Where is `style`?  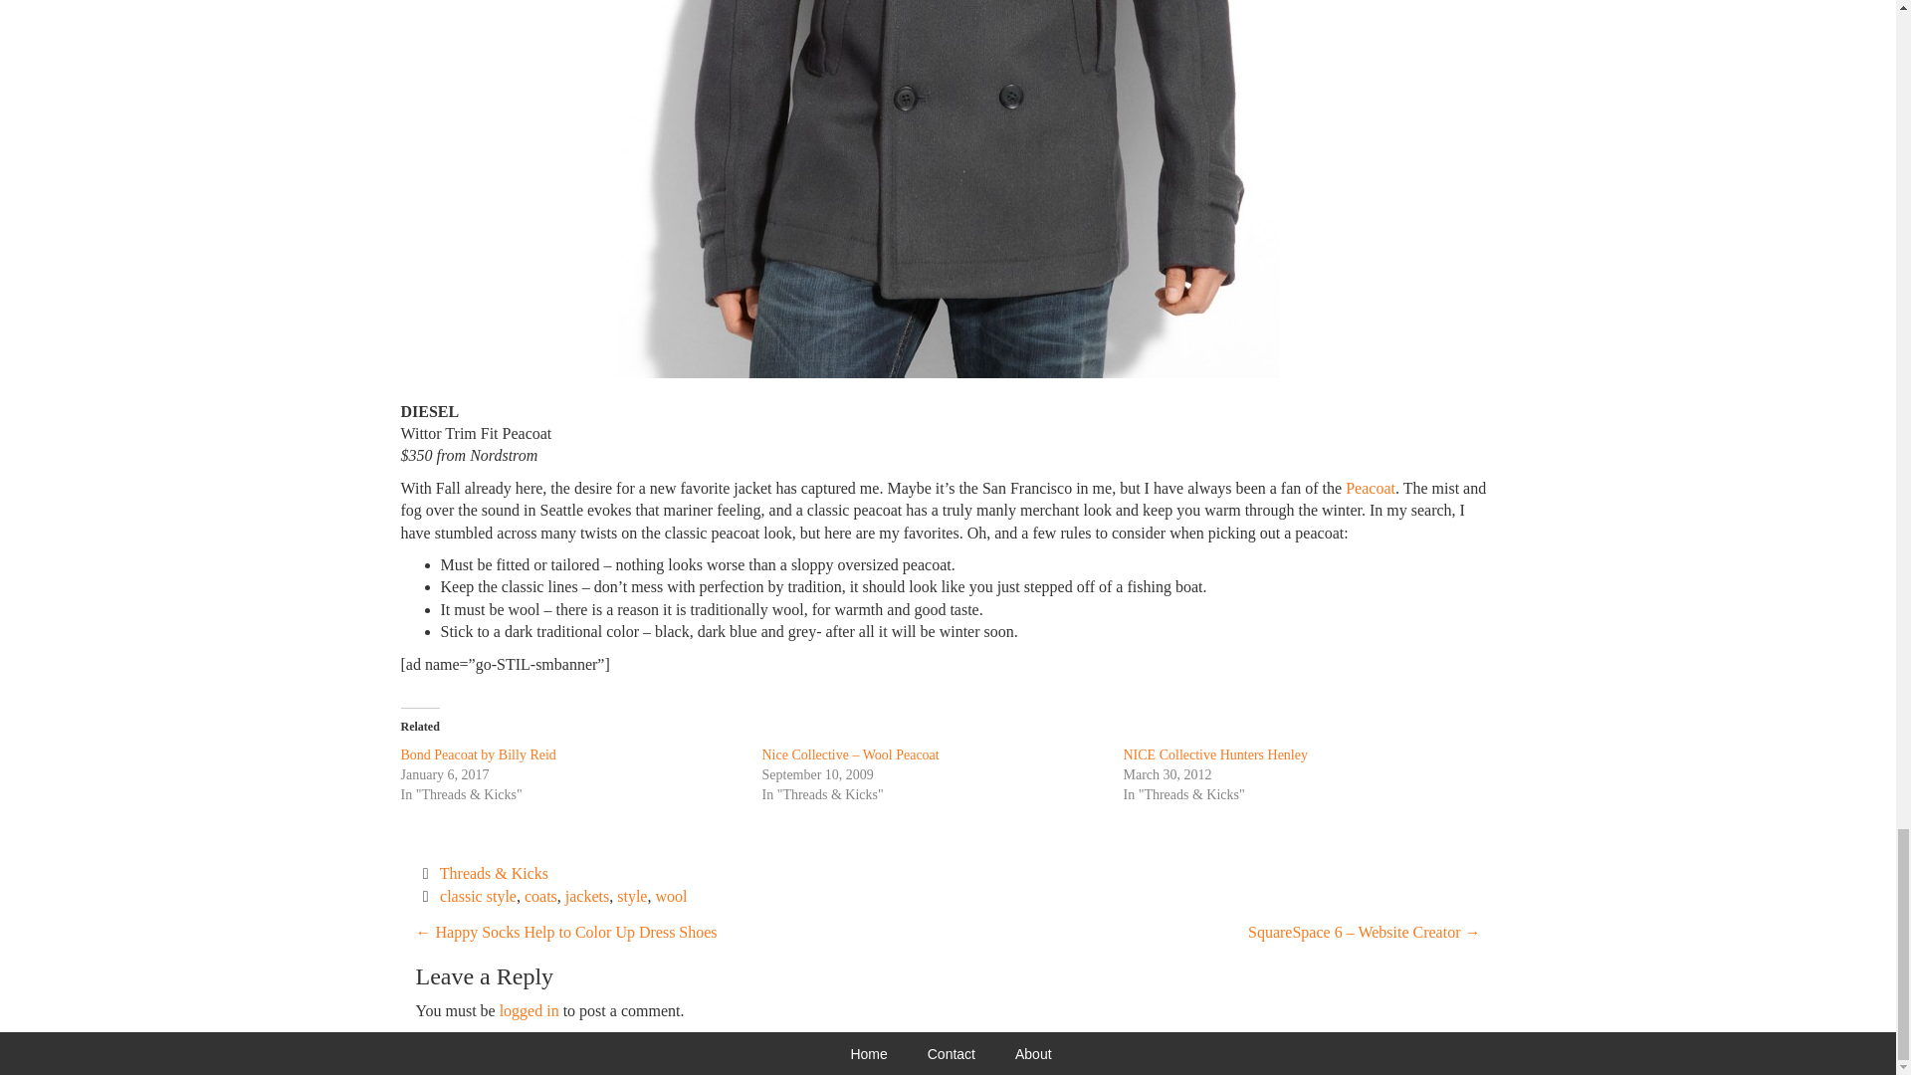 style is located at coordinates (632, 896).